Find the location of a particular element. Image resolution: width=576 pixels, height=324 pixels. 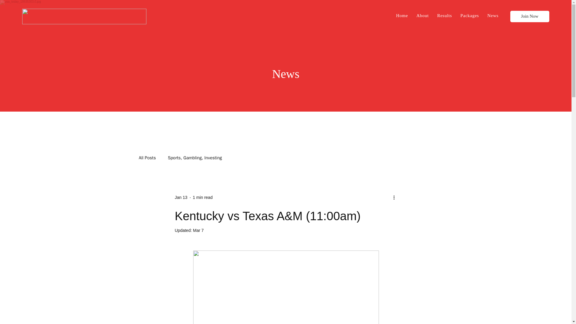

Join Now is located at coordinates (530, 16).